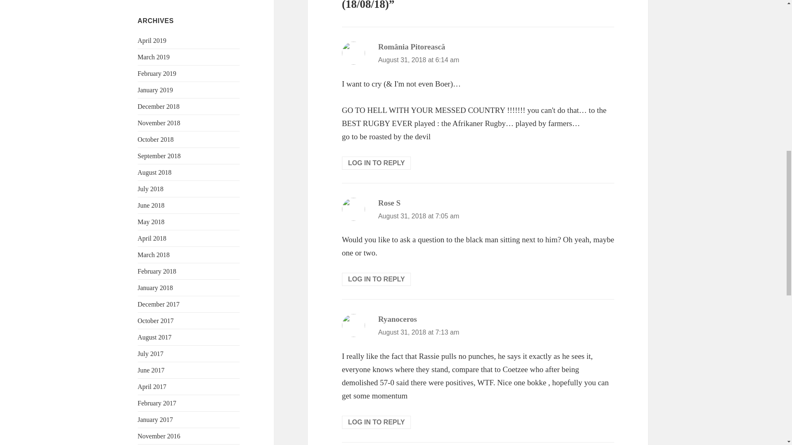  Describe the element at coordinates (159, 123) in the screenshot. I see `November 2018` at that location.